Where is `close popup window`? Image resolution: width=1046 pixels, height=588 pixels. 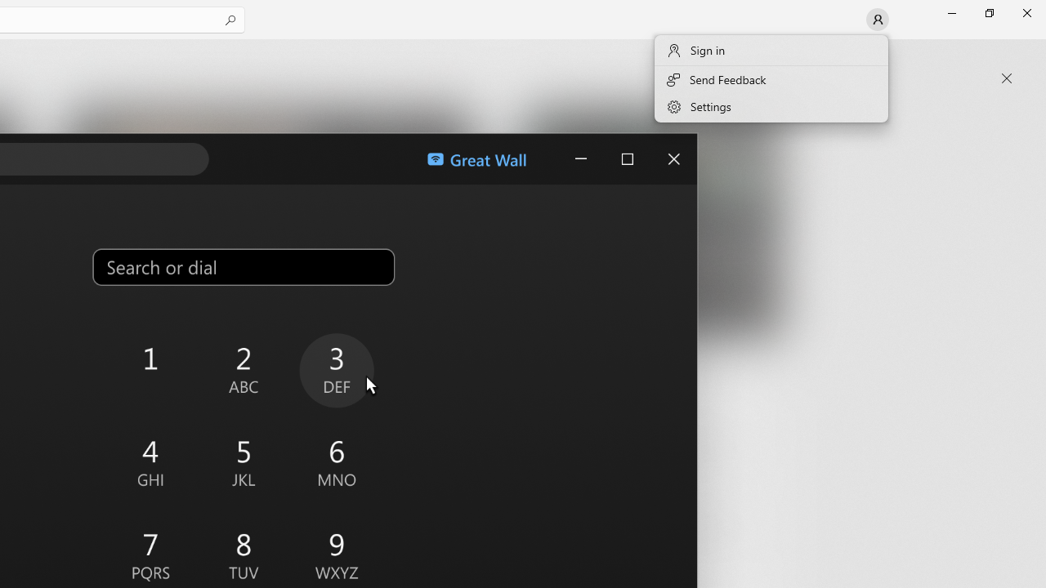 close popup window is located at coordinates (1007, 78).